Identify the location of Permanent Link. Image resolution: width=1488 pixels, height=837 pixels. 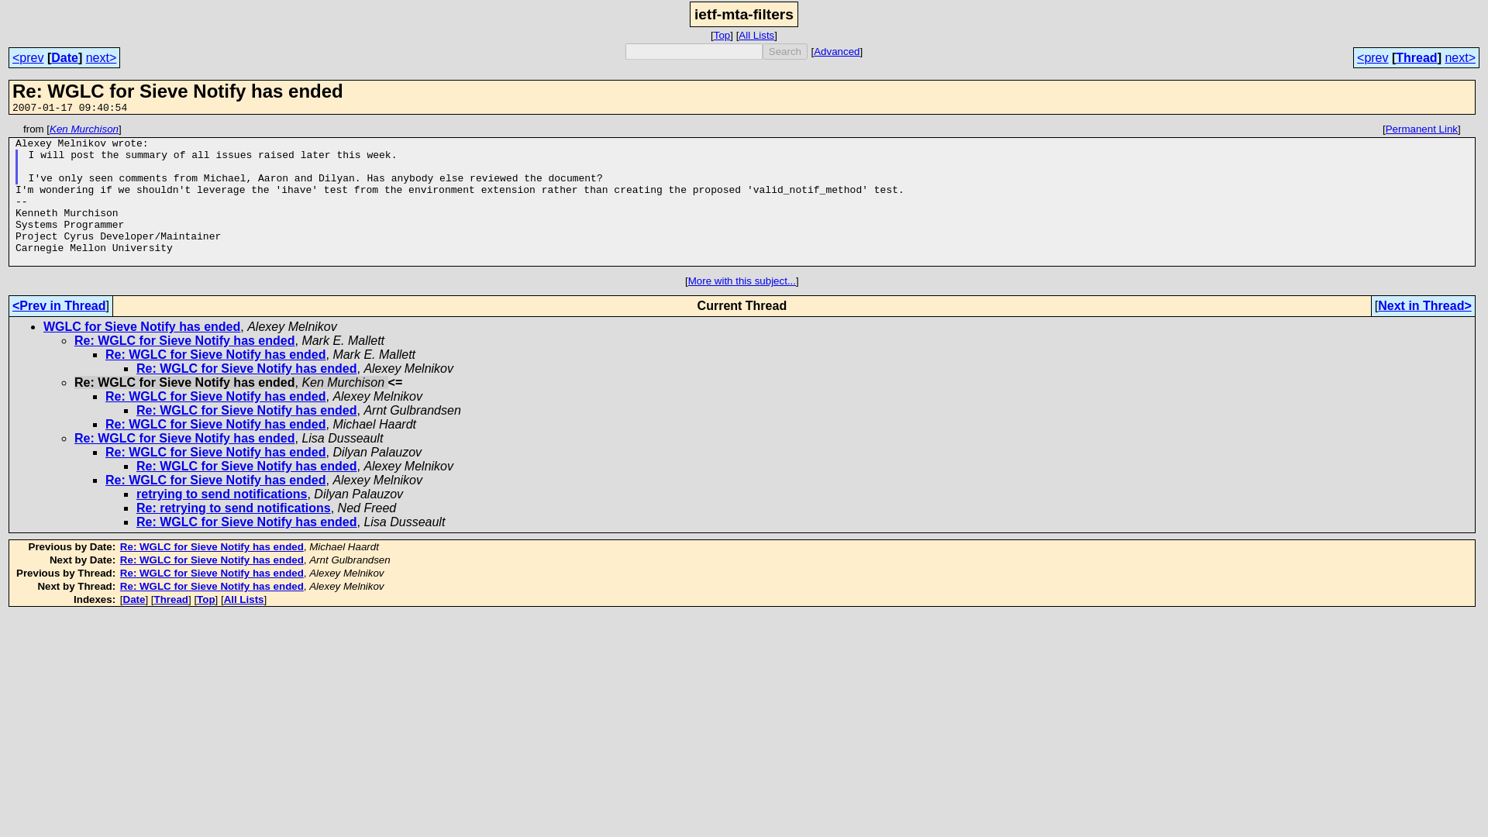
(1421, 129).